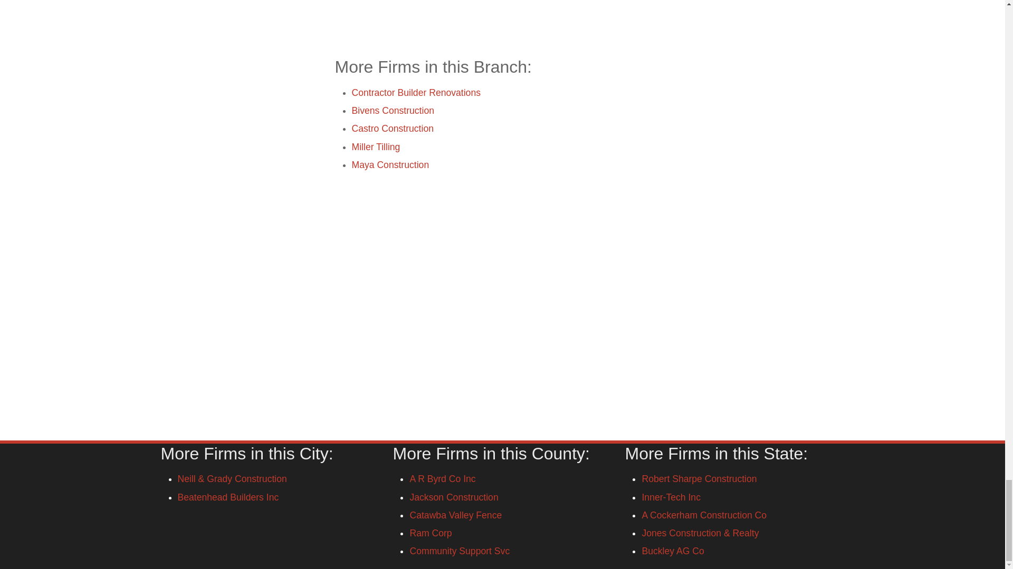 The image size is (1013, 569). What do you see at coordinates (390, 164) in the screenshot?
I see `Maya Construction` at bounding box center [390, 164].